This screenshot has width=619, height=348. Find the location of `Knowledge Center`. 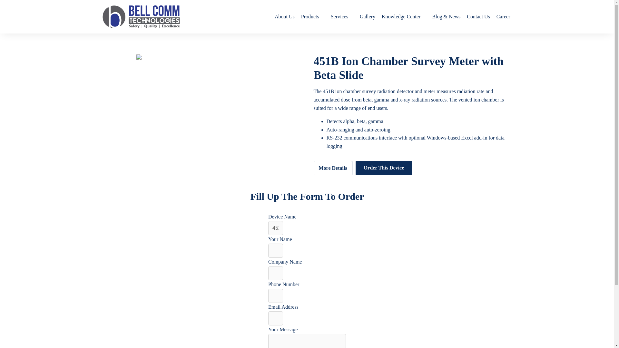

Knowledge Center is located at coordinates (404, 17).